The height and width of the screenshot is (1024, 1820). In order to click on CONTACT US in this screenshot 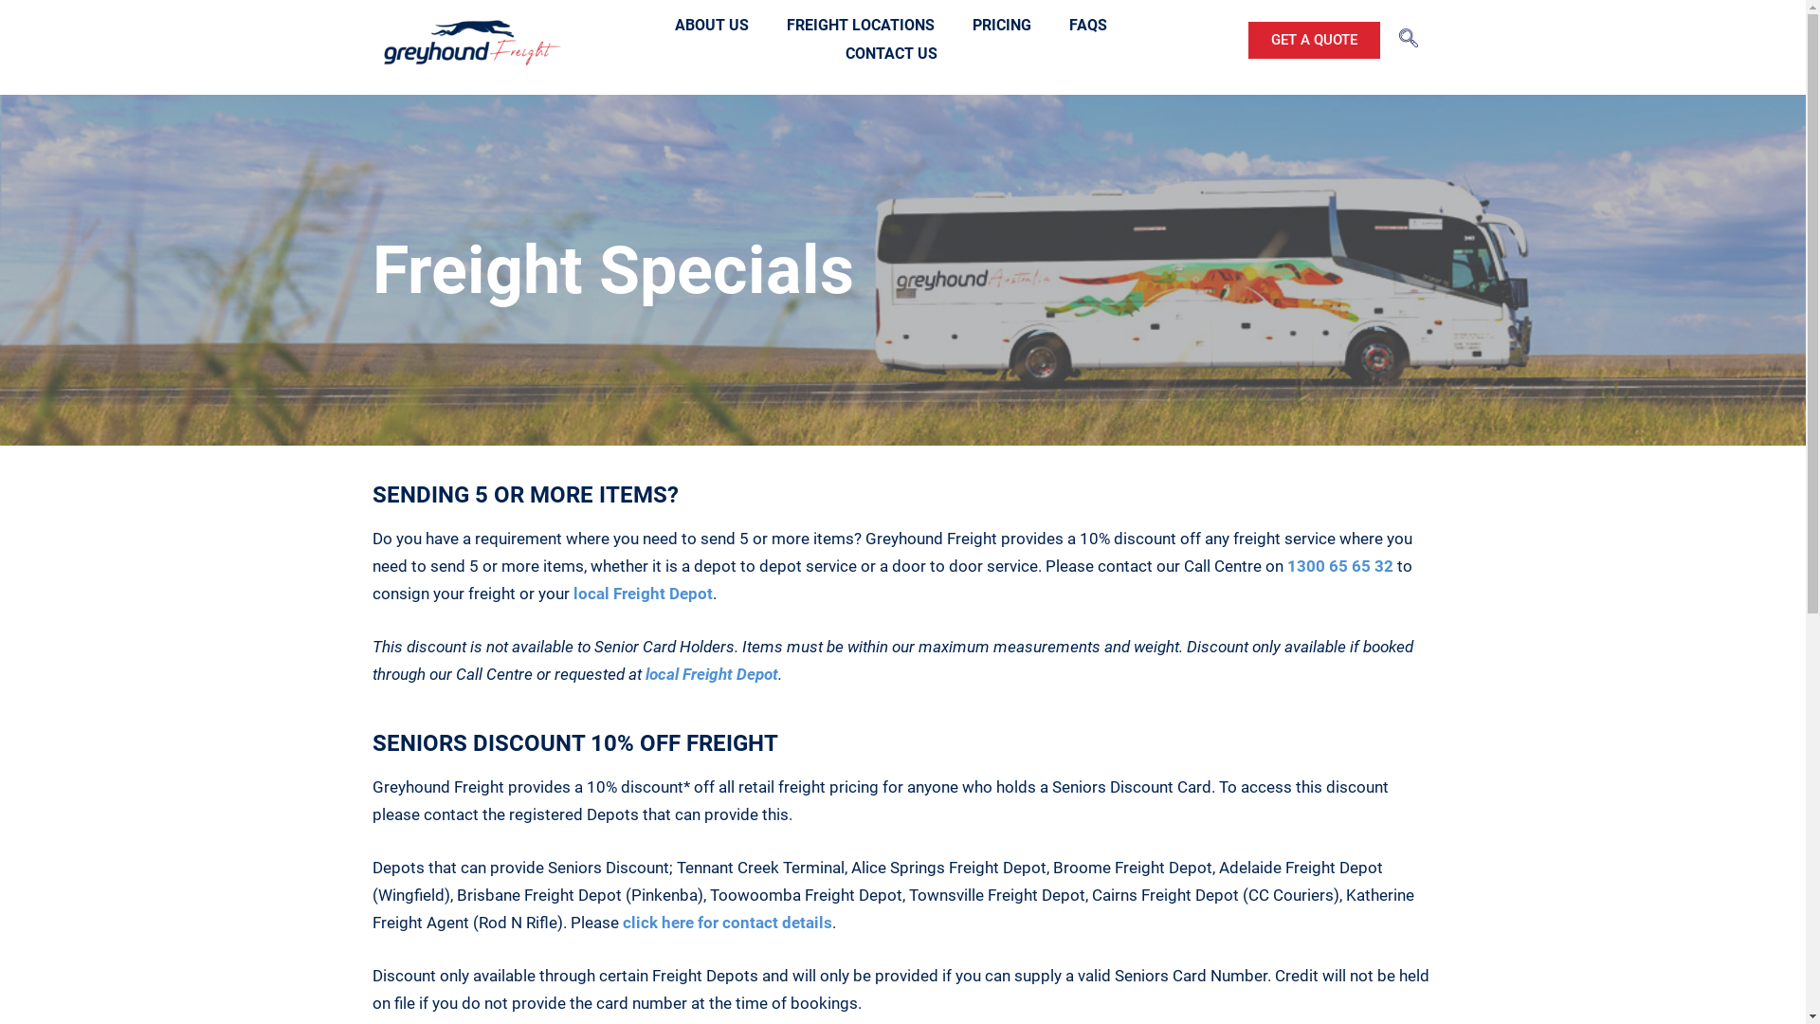, I will do `click(891, 54)`.